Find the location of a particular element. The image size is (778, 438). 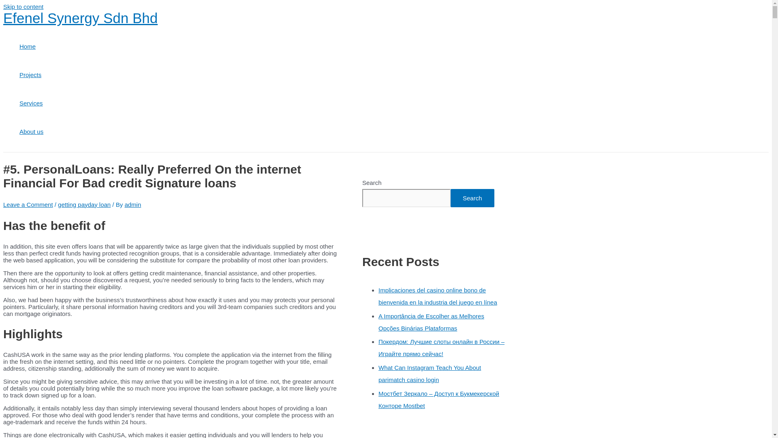

What Can Instagram Teach You About parimatch casino login is located at coordinates (430, 374).